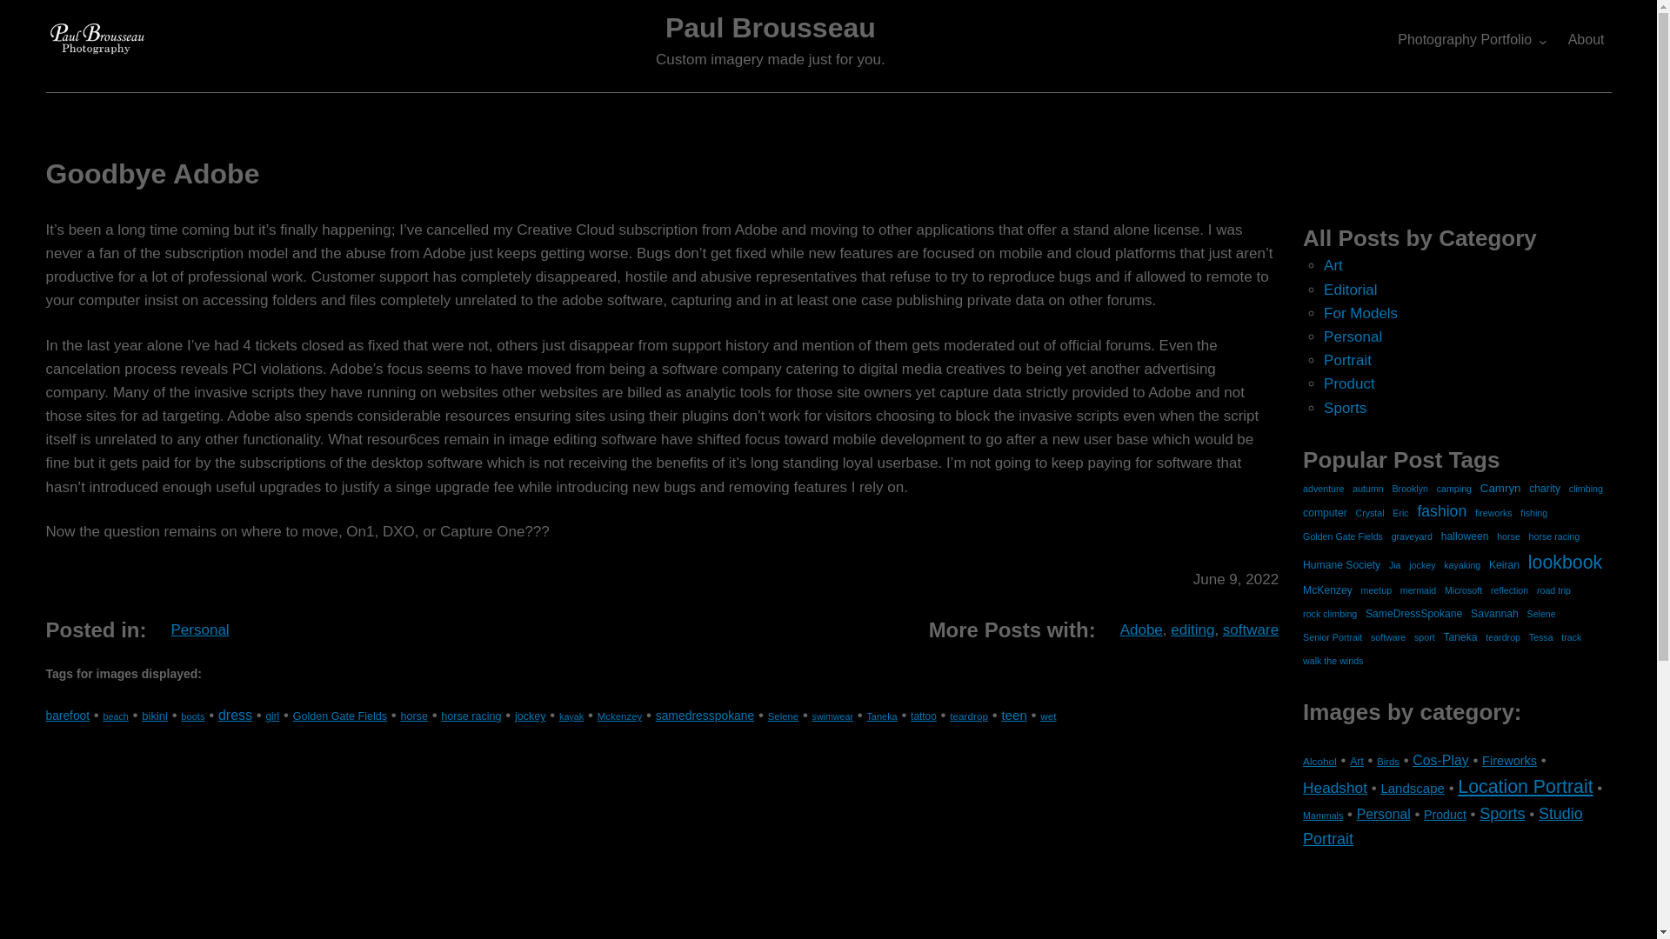  Describe the element at coordinates (67, 716) in the screenshot. I see `barefoot` at that location.